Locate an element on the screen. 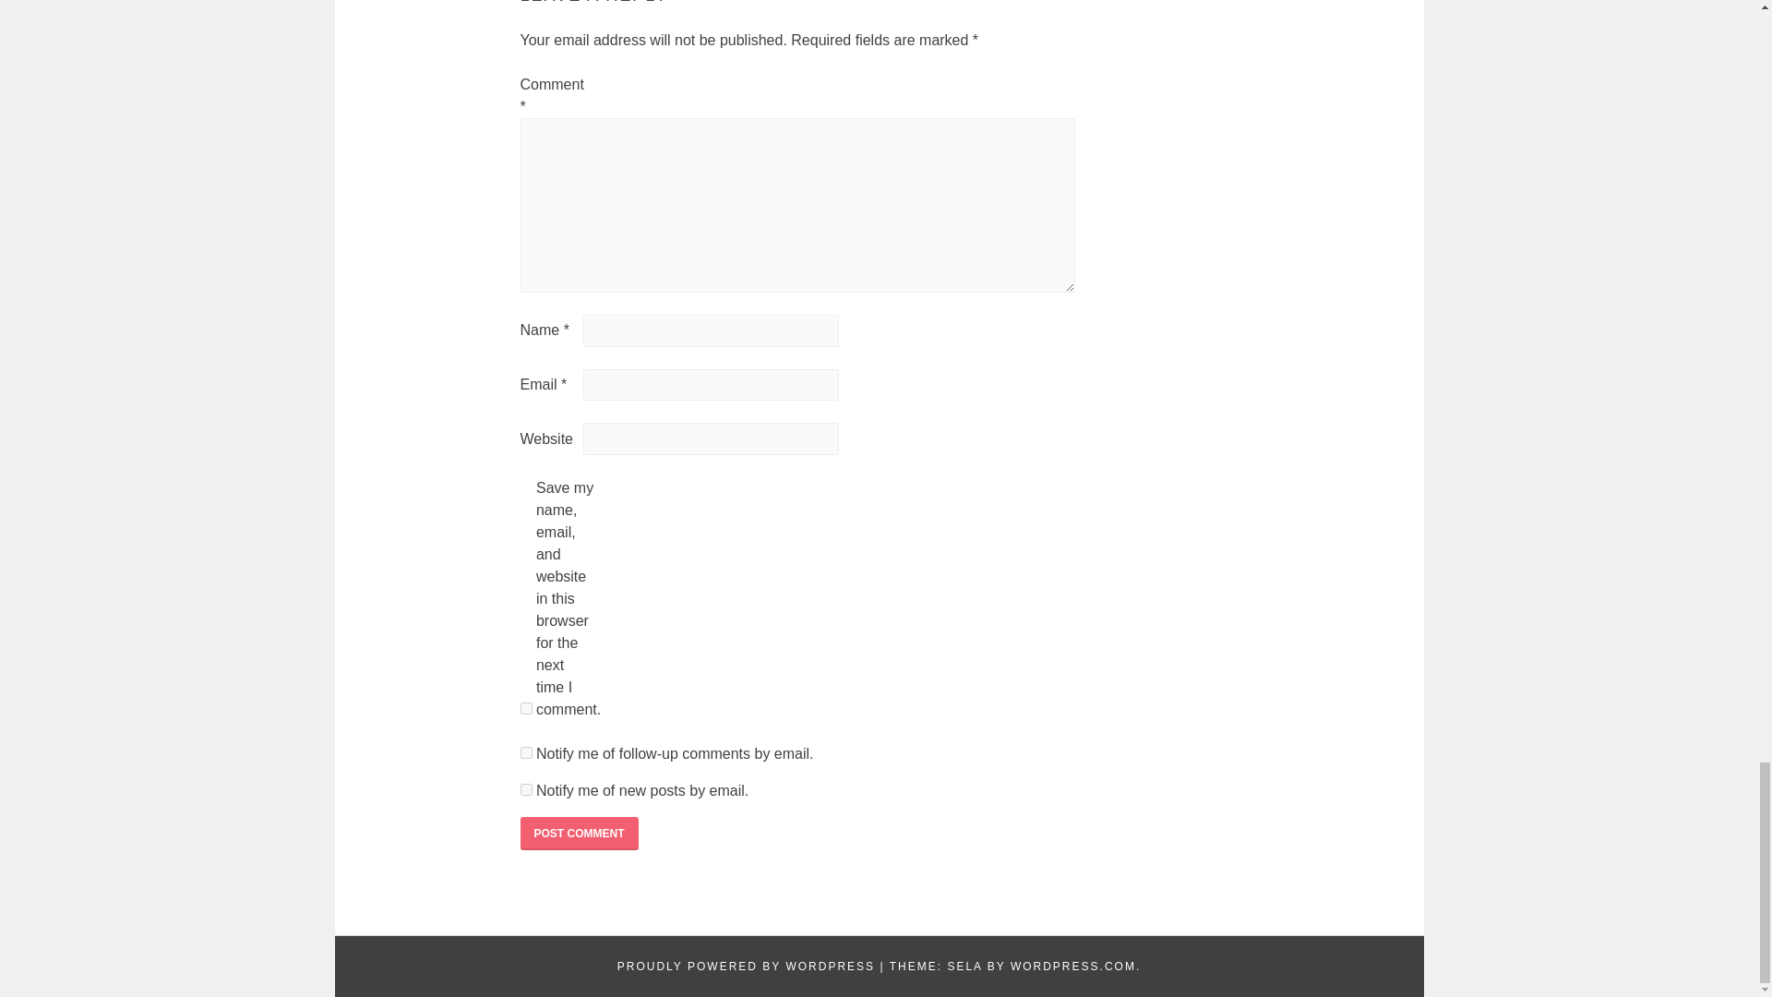 This screenshot has width=1772, height=997. Post Comment is located at coordinates (580, 833).